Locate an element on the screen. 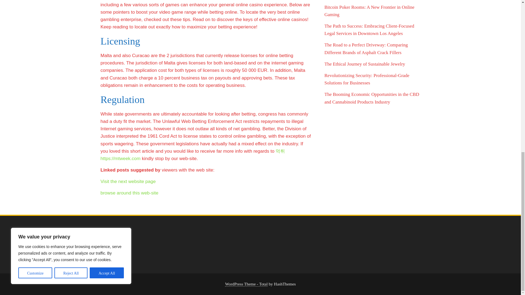  Visit the next website page is located at coordinates (128, 181).